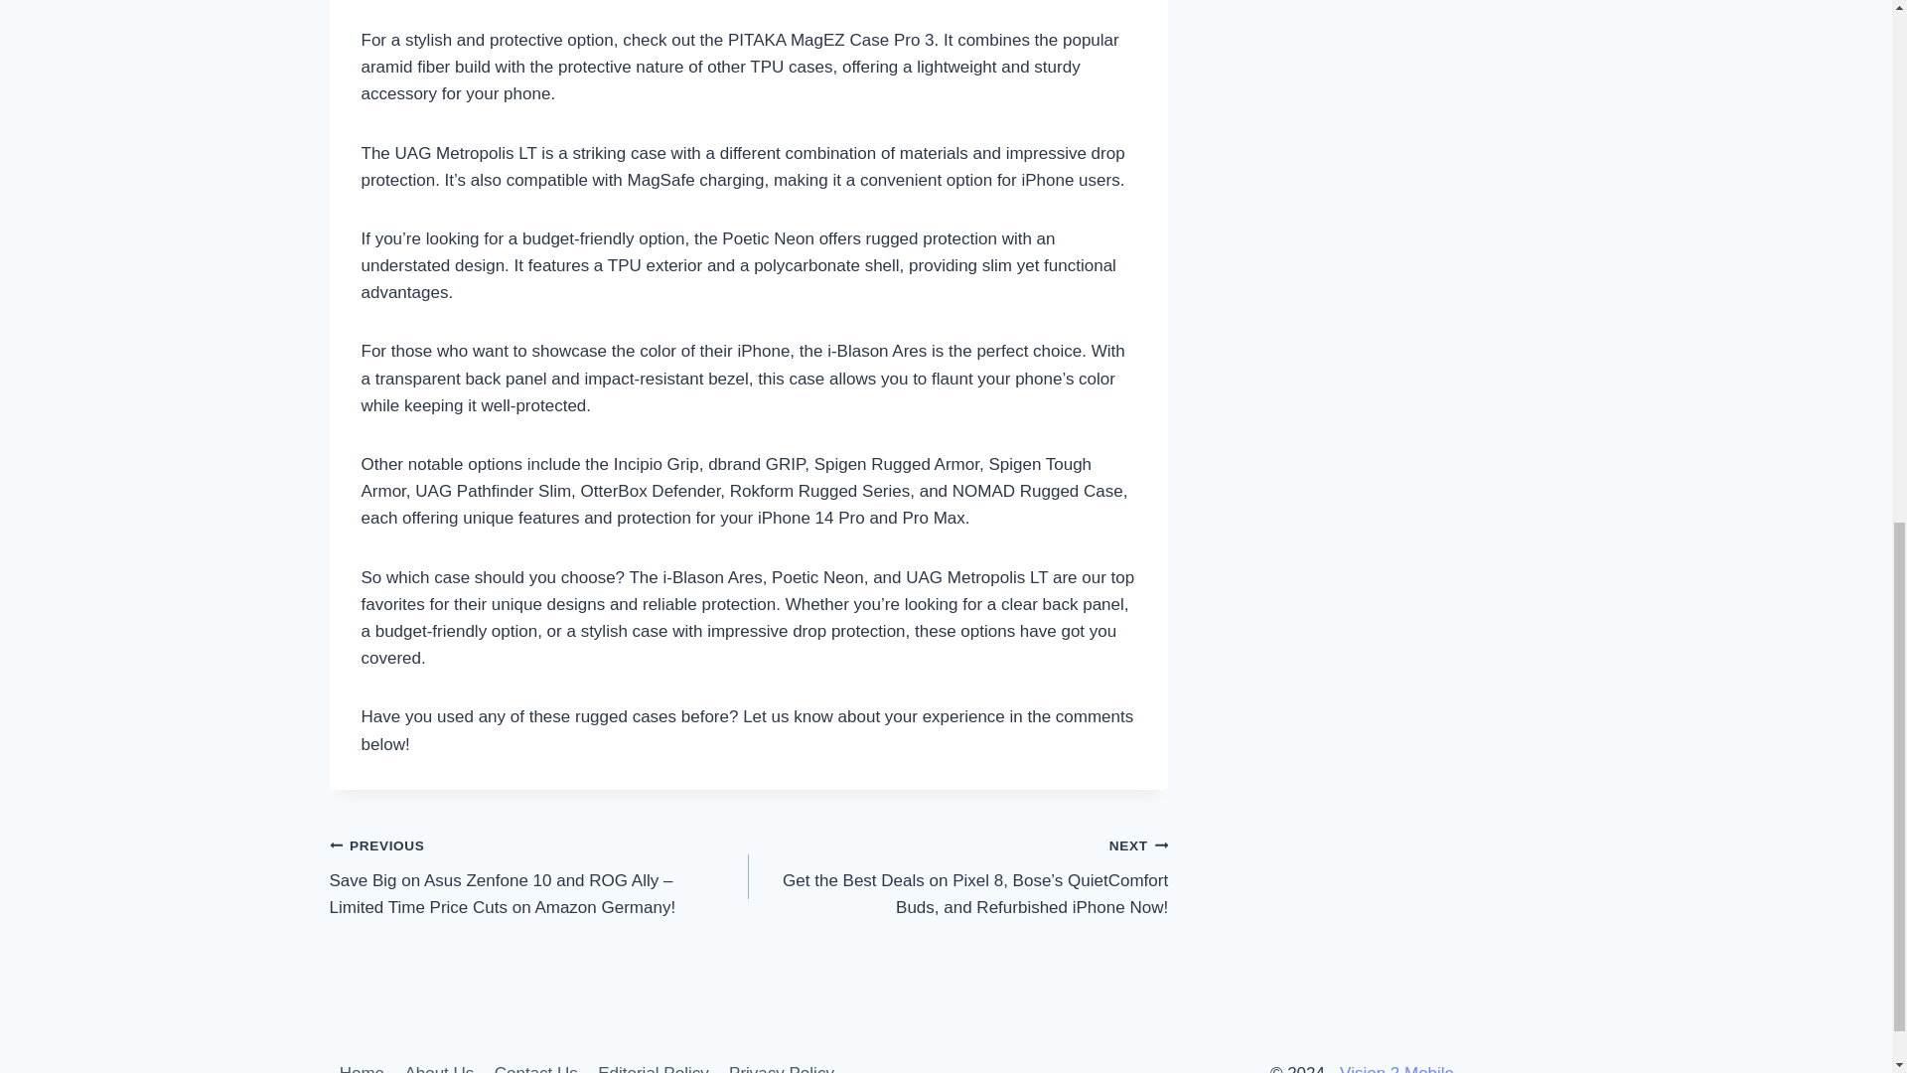 The height and width of the screenshot is (1073, 1907). What do you see at coordinates (439, 1063) in the screenshot?
I see `About Us` at bounding box center [439, 1063].